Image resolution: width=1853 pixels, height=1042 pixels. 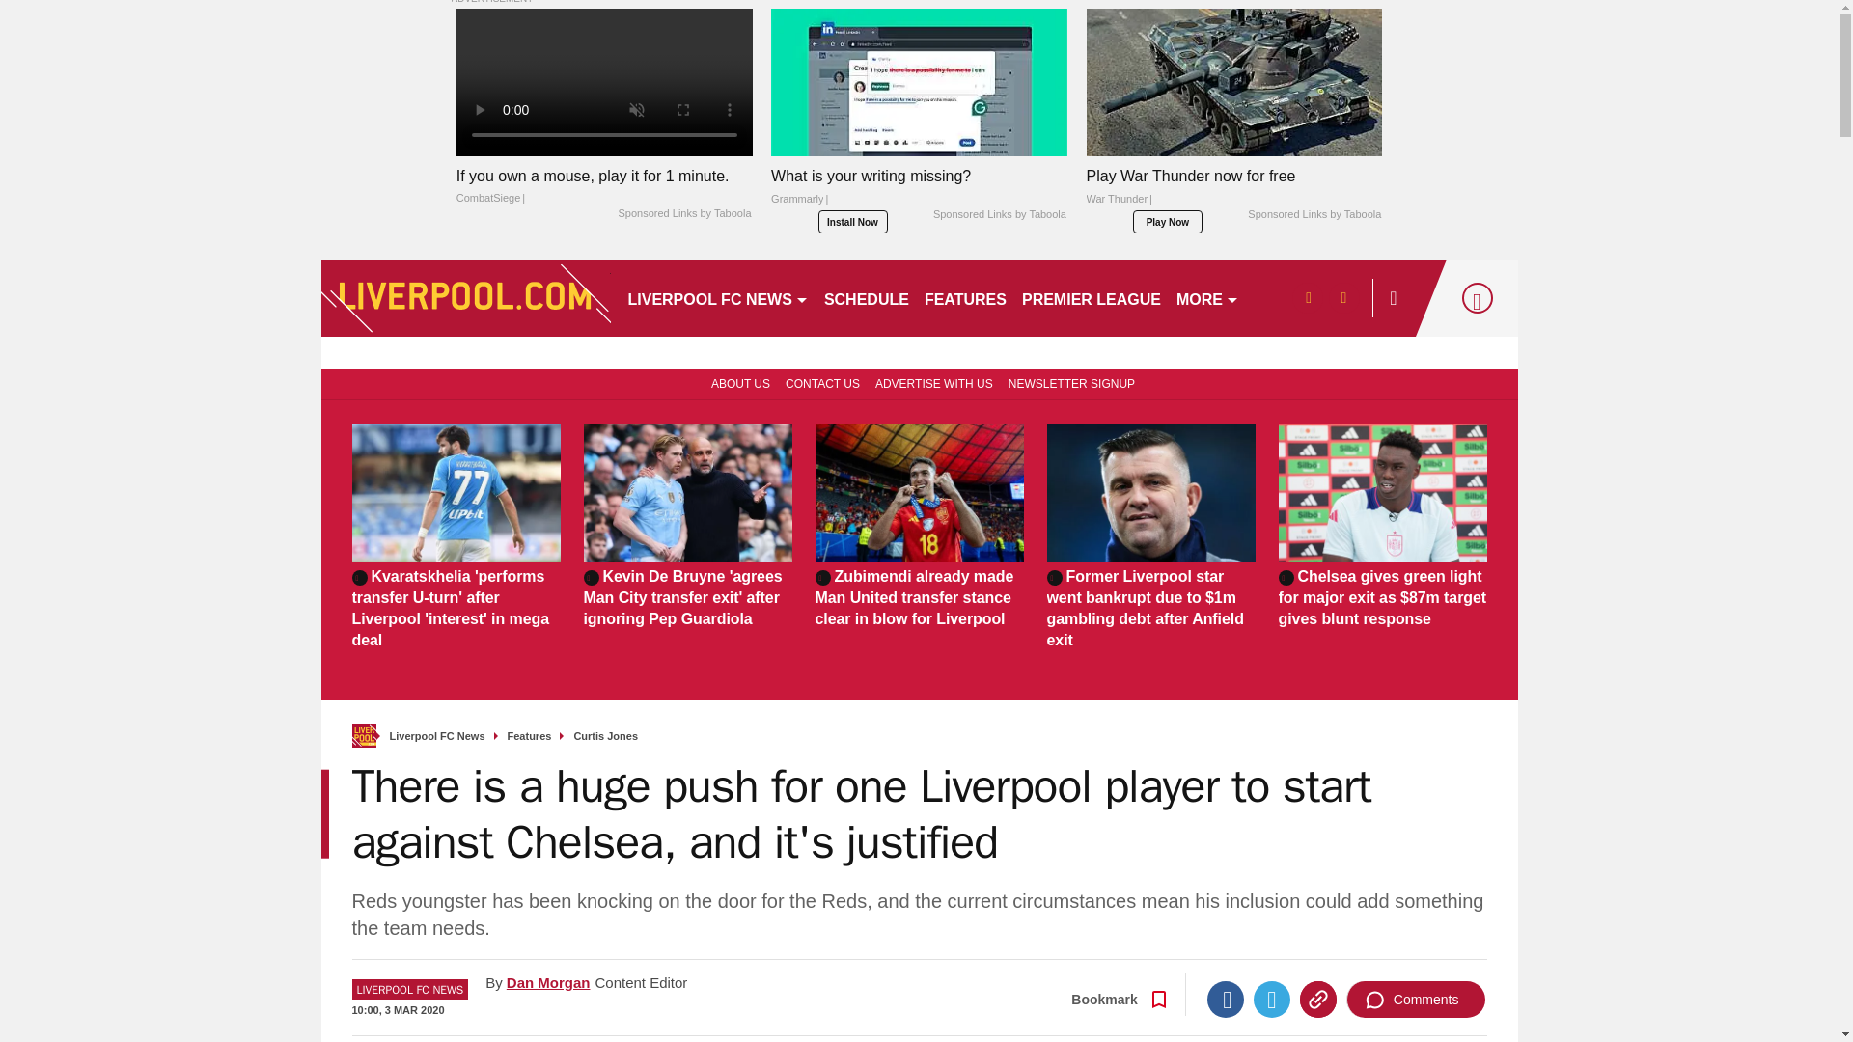 I want to click on MORE, so click(x=1208, y=297).